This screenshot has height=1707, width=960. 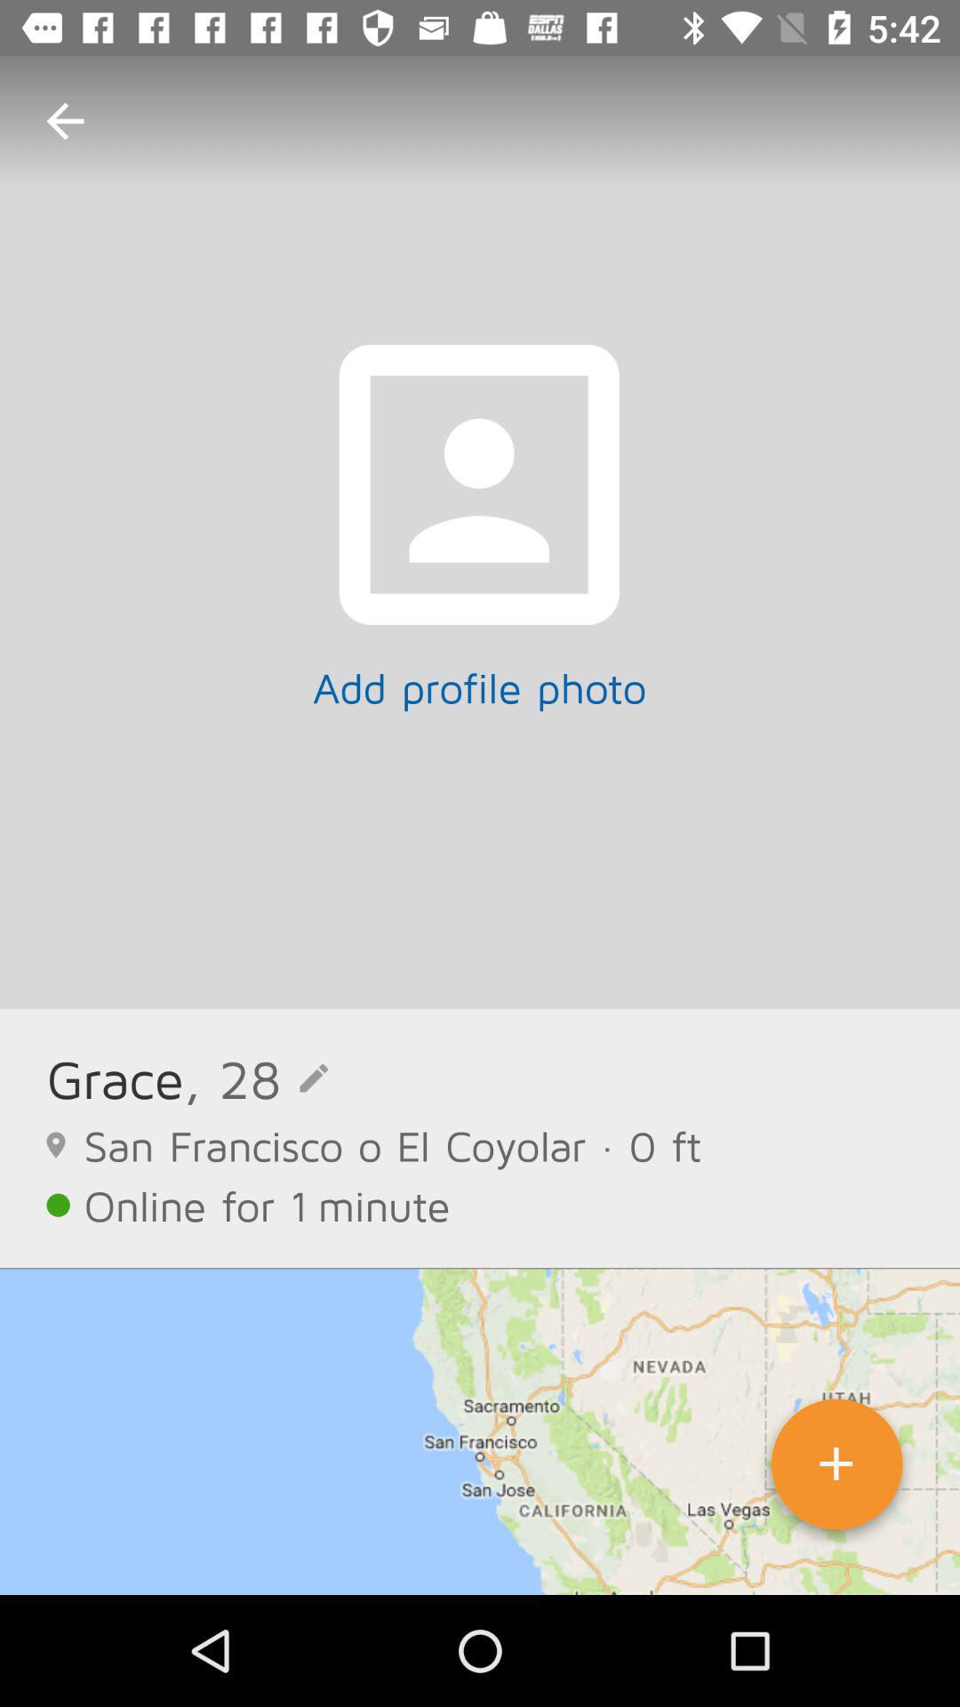 I want to click on tap icon next to the grace item, so click(x=256, y=1078).